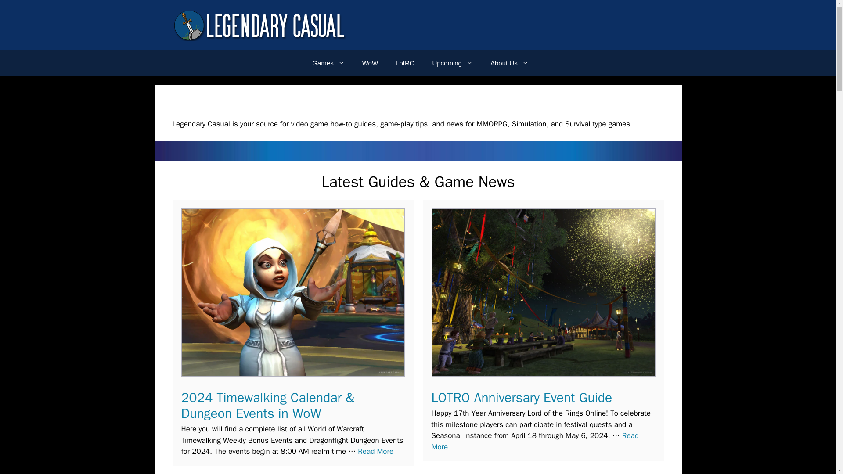  What do you see at coordinates (405, 63) in the screenshot?
I see `LotRO` at bounding box center [405, 63].